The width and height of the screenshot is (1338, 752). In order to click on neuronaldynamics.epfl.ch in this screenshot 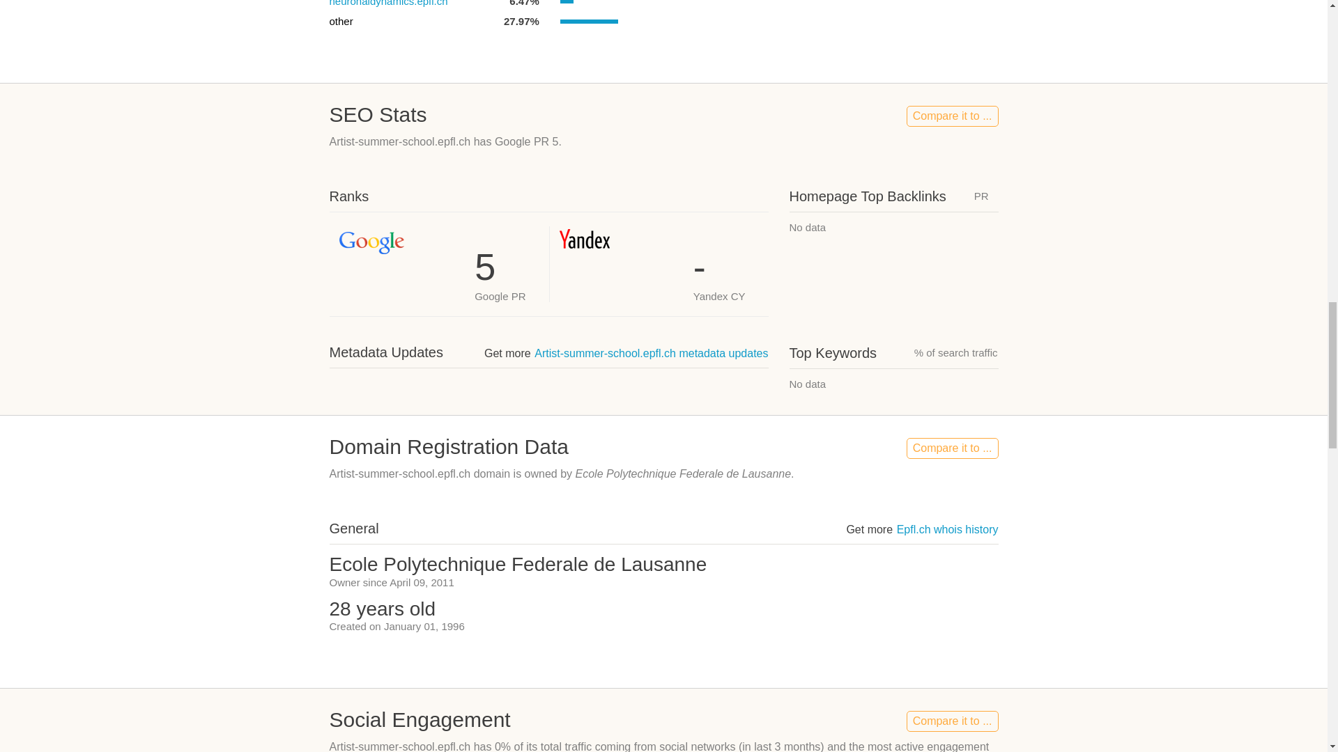, I will do `click(387, 3)`.